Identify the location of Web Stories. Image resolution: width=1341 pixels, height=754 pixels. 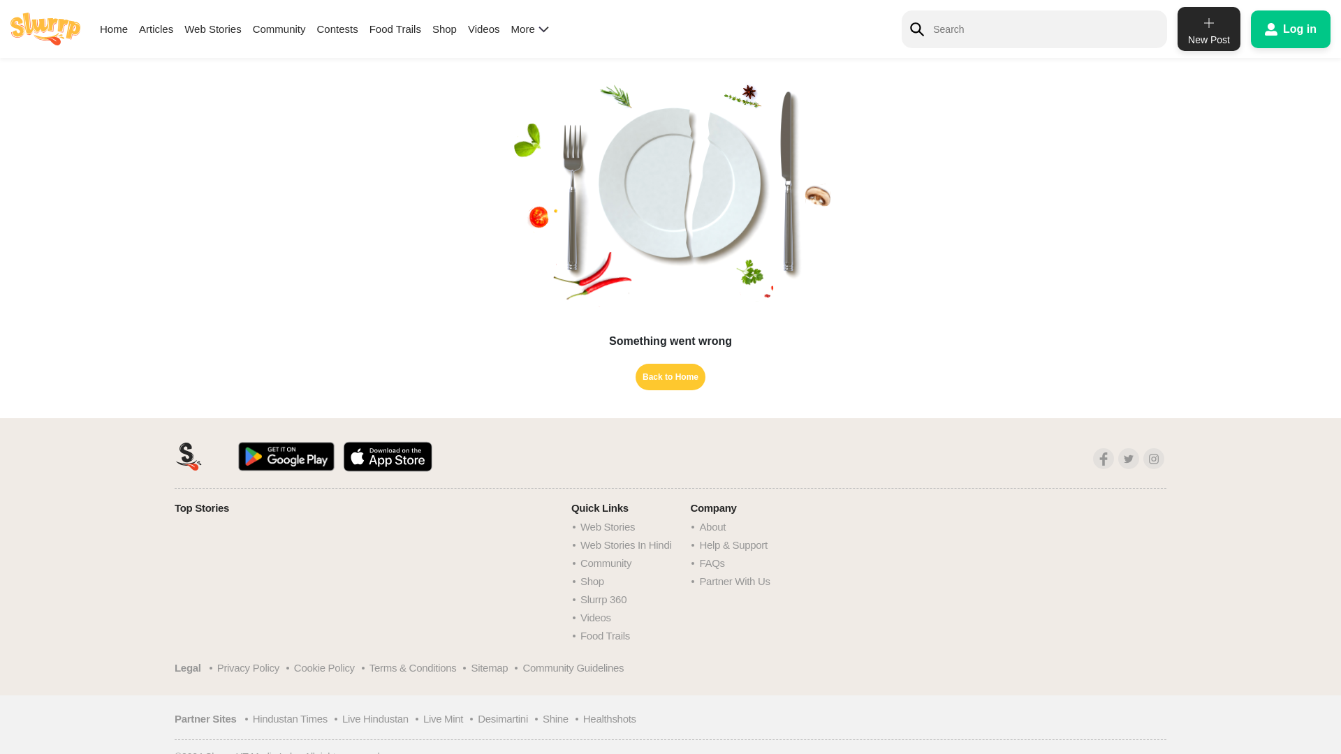
(212, 29).